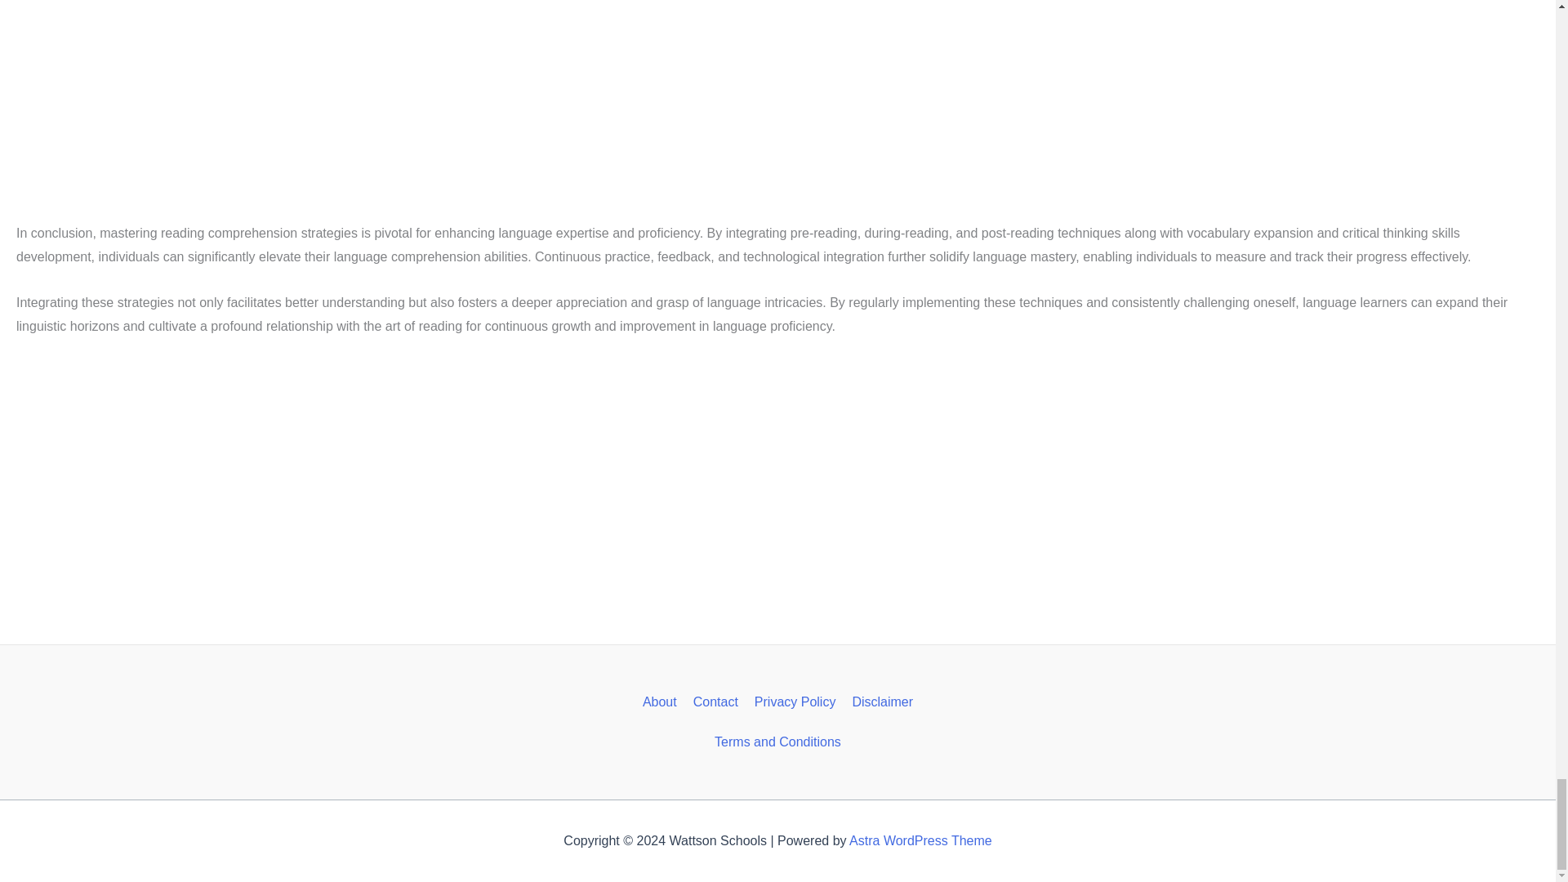 The image size is (1568, 882). What do you see at coordinates (921, 840) in the screenshot?
I see `Astra WordPress Theme` at bounding box center [921, 840].